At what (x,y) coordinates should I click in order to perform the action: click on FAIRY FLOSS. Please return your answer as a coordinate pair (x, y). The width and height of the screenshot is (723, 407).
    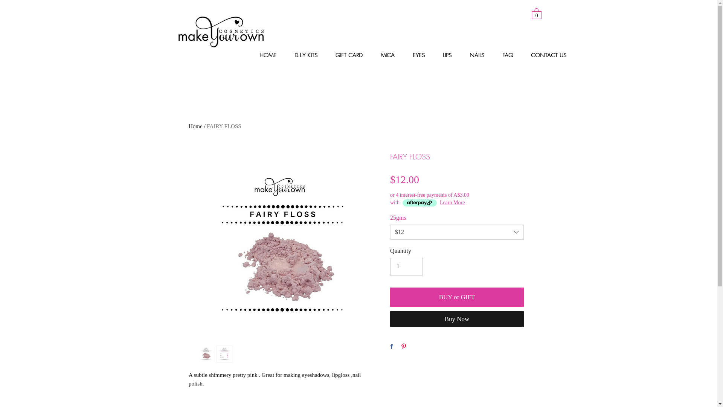
    Looking at the image, I should click on (224, 126).